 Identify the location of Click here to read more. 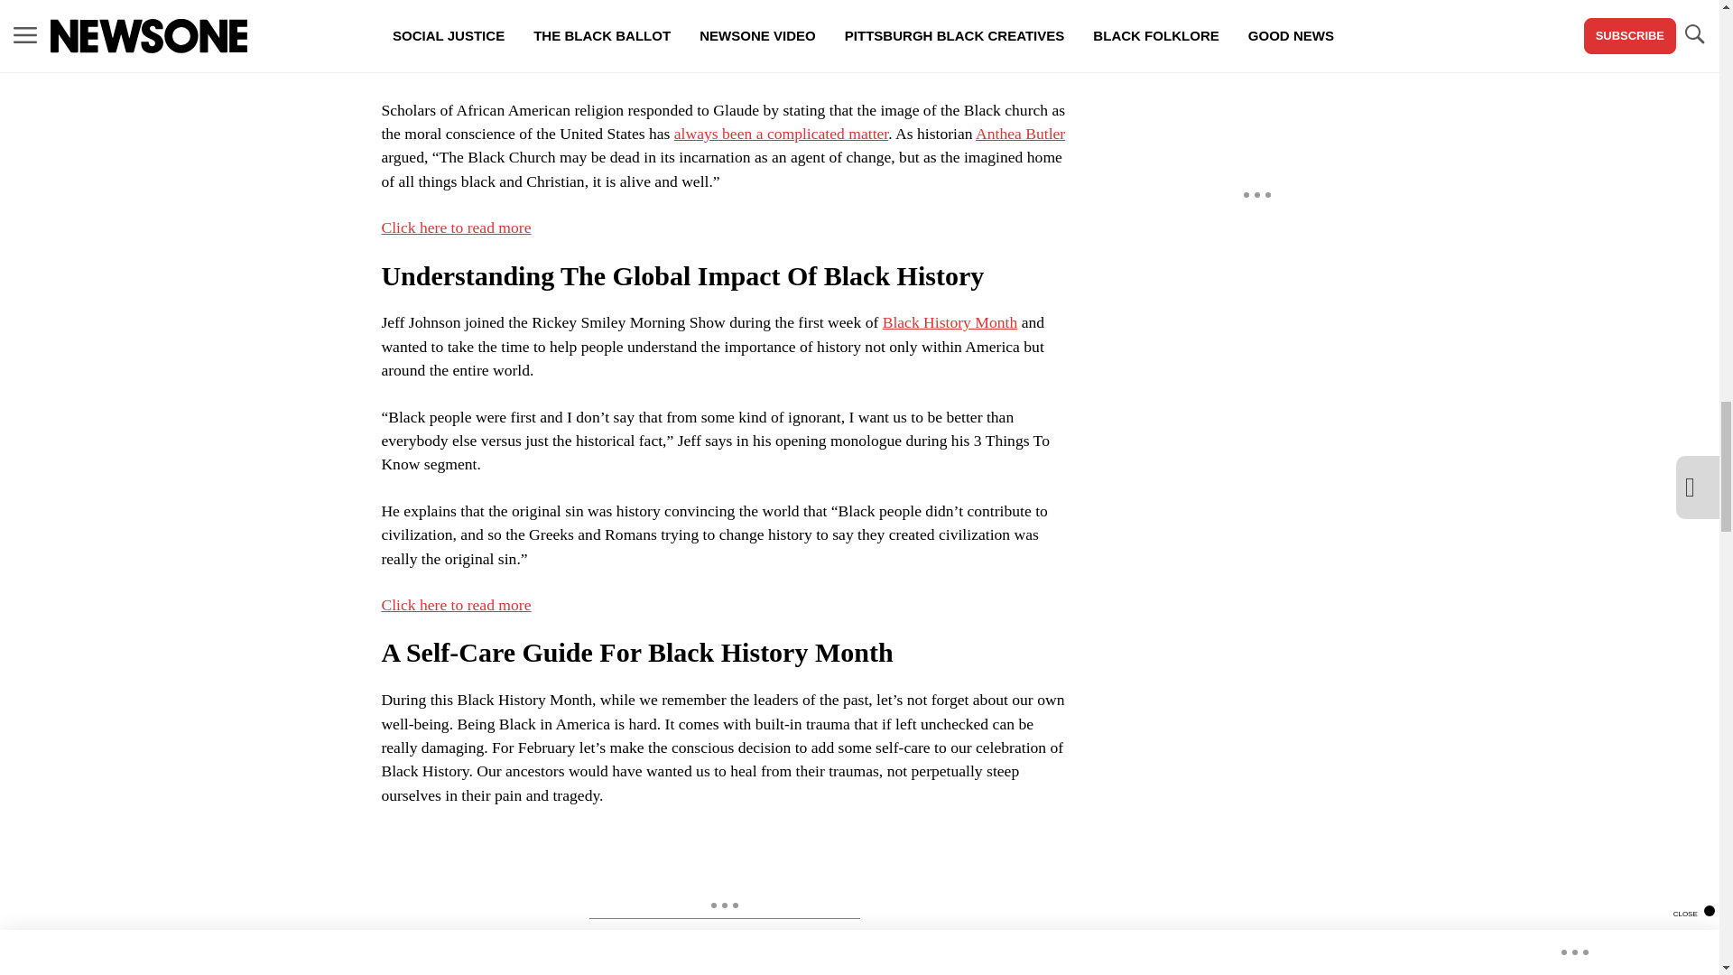
(455, 227).